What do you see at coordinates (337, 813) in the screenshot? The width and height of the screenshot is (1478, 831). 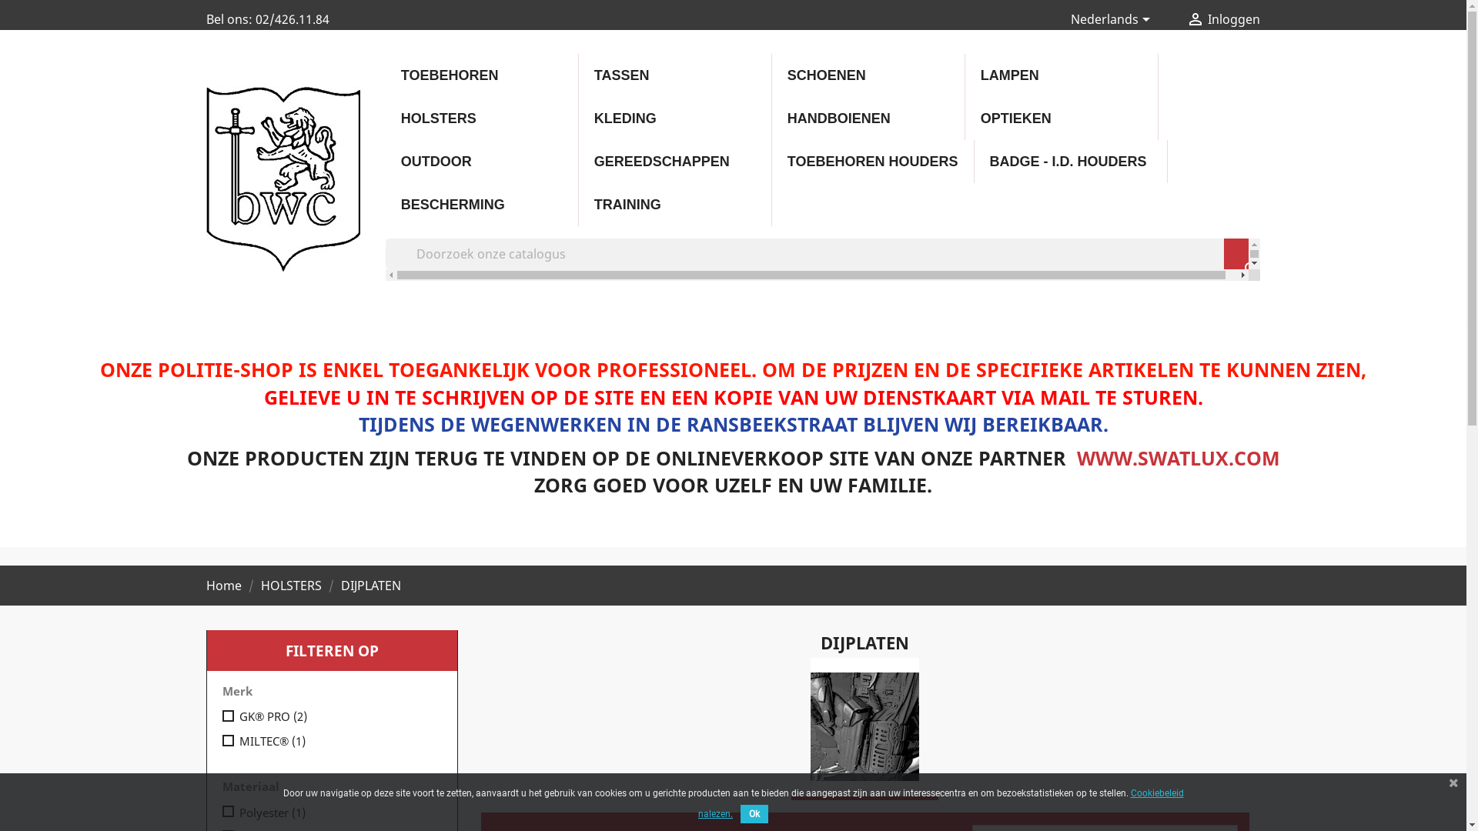 I see `Polyester (1)` at bounding box center [337, 813].